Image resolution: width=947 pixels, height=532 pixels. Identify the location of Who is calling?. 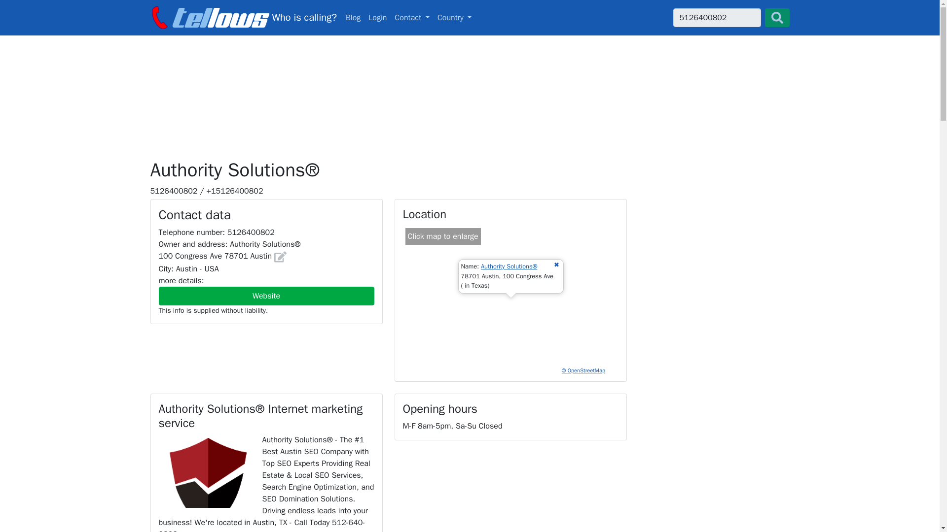
(243, 17).